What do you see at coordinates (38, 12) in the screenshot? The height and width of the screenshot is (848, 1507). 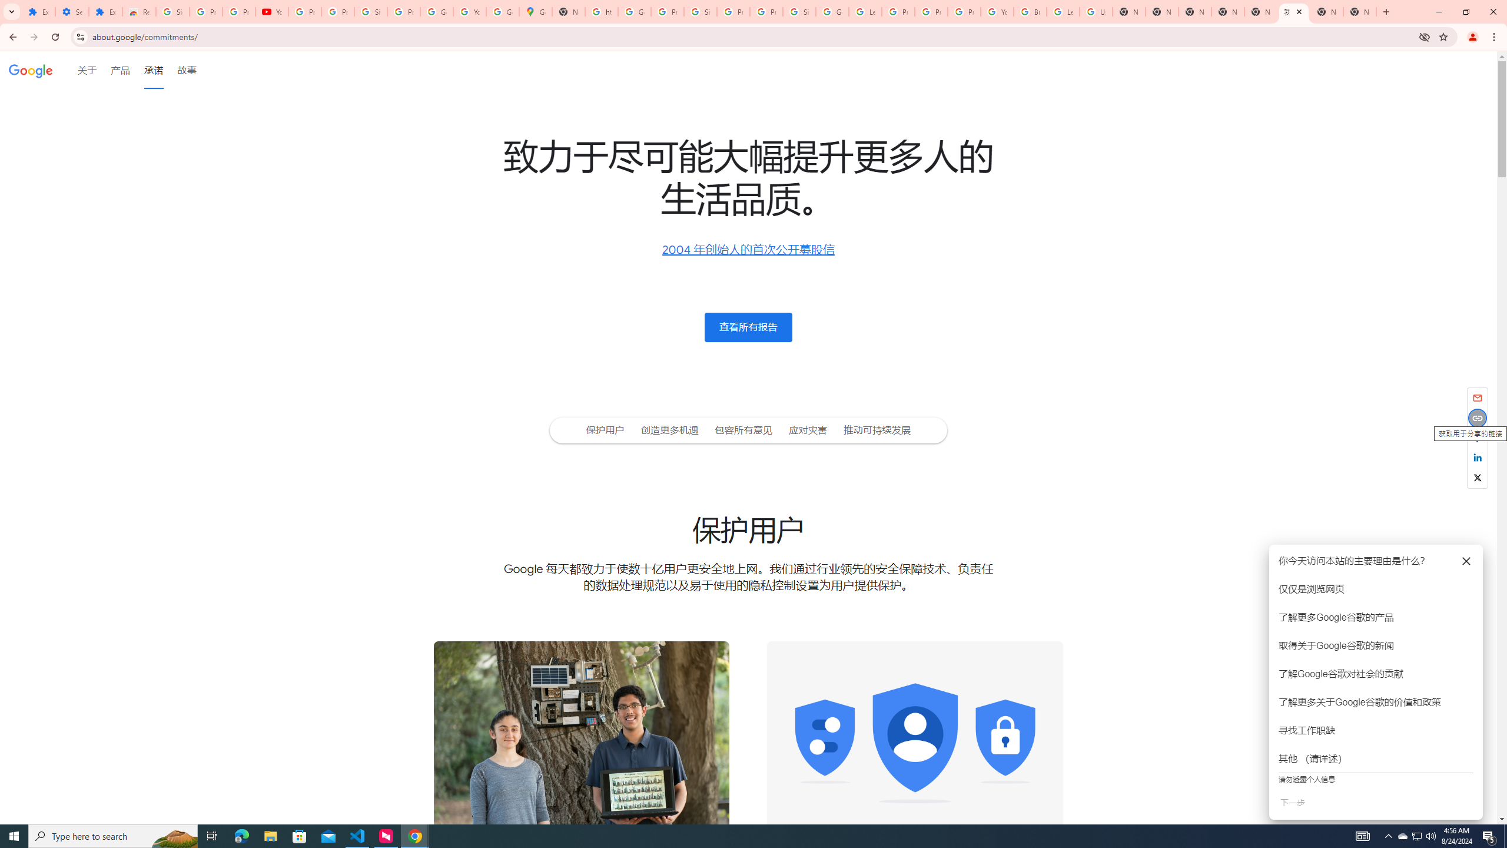 I see `Extensions` at bounding box center [38, 12].